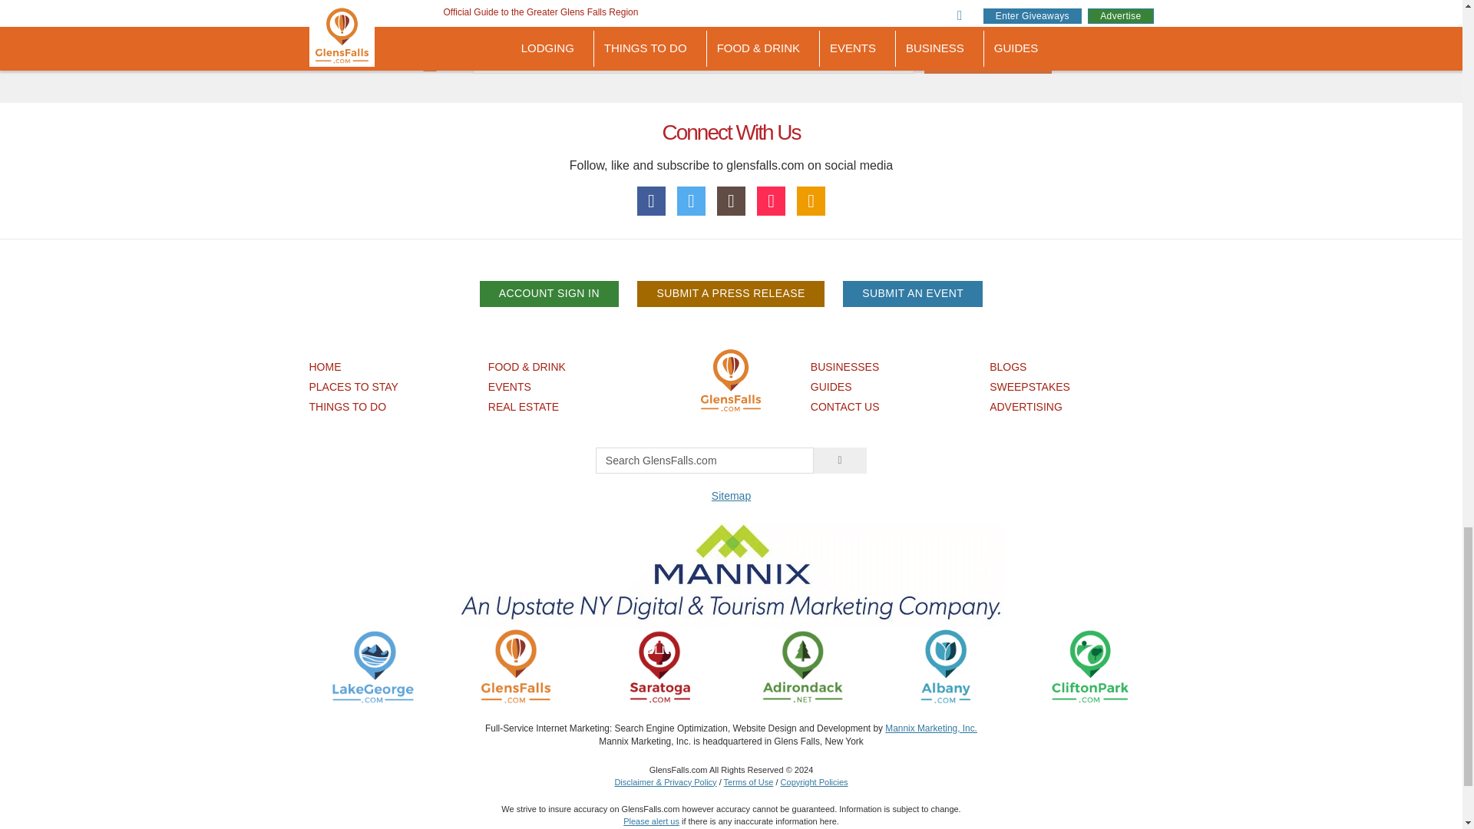 This screenshot has width=1474, height=829. What do you see at coordinates (731, 201) in the screenshot?
I see `Instagram` at bounding box center [731, 201].